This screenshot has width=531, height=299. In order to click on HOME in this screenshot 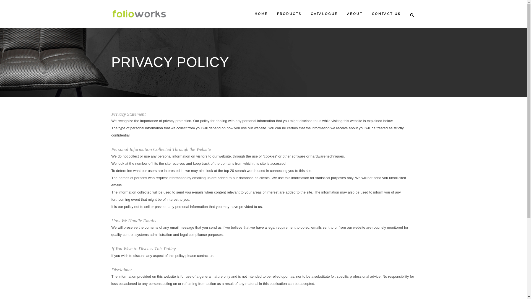, I will do `click(261, 14)`.